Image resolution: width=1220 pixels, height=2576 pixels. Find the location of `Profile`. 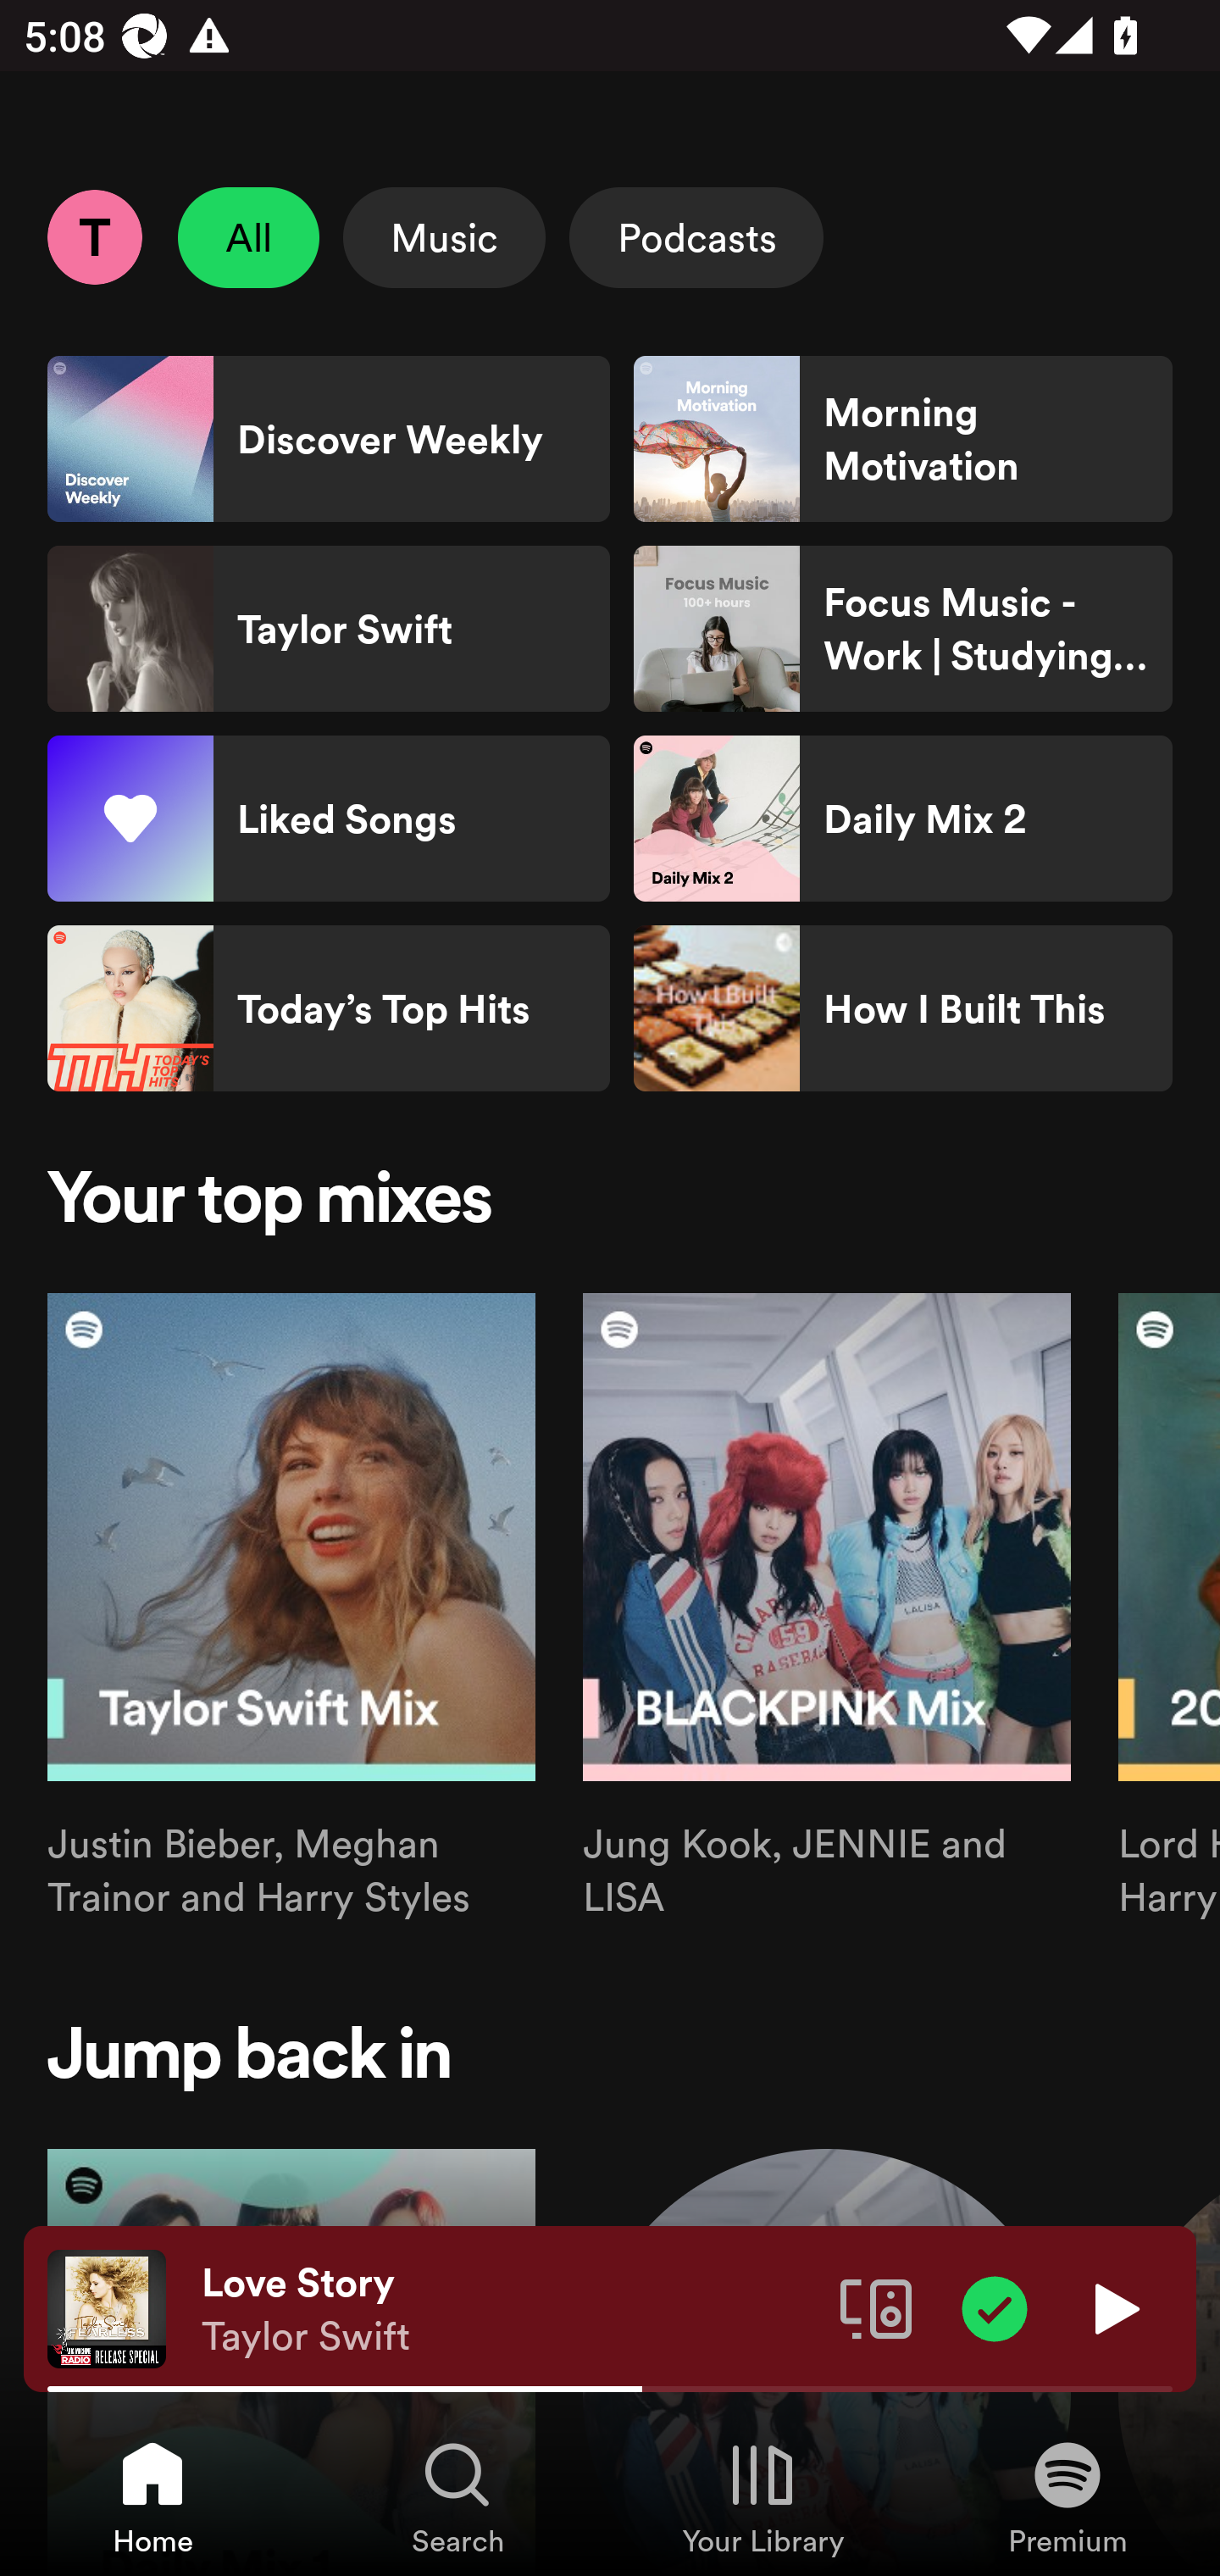

Profile is located at coordinates (94, 236).